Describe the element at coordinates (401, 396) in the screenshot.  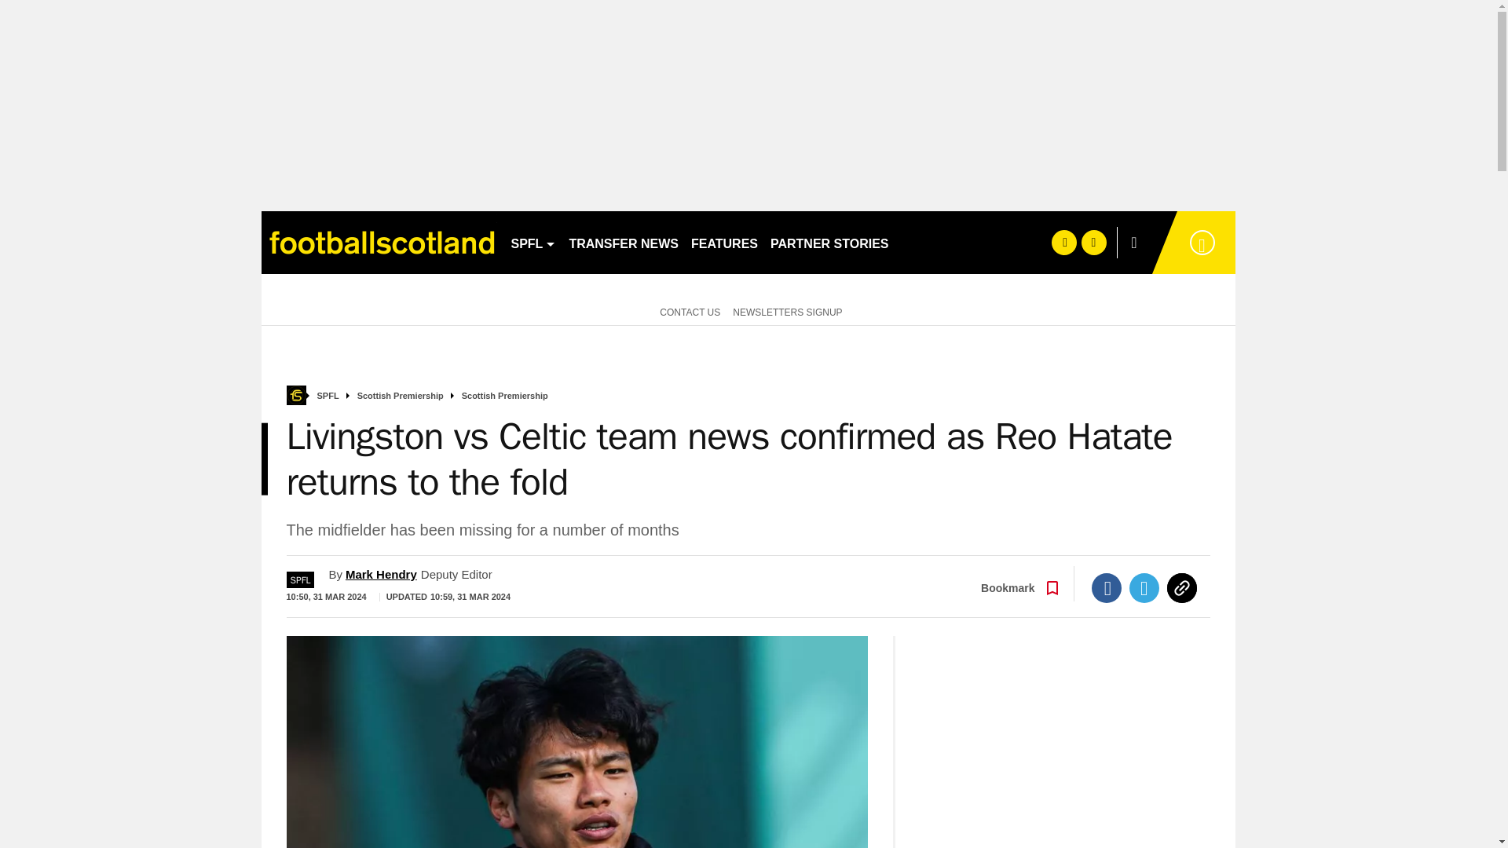
I see `Scottish Premiership` at that location.